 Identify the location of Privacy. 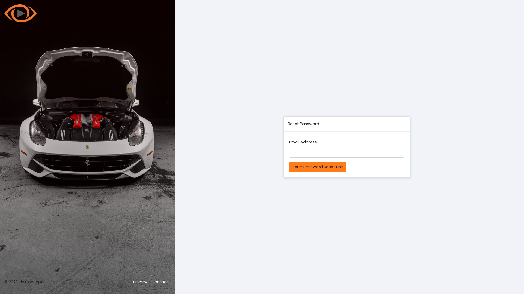
(140, 282).